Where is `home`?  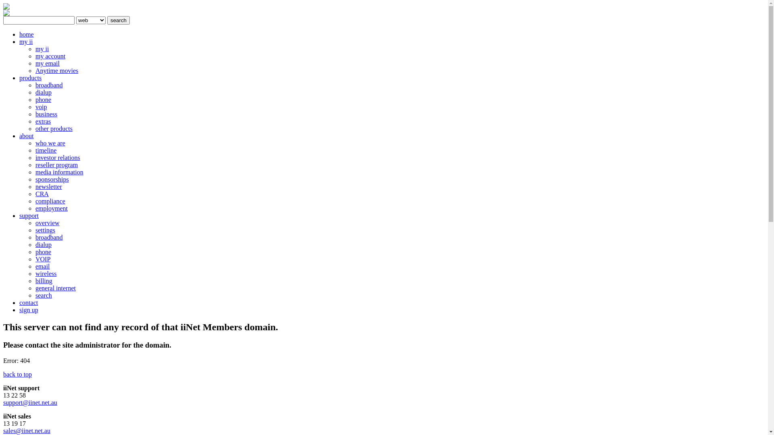 home is located at coordinates (27, 35).